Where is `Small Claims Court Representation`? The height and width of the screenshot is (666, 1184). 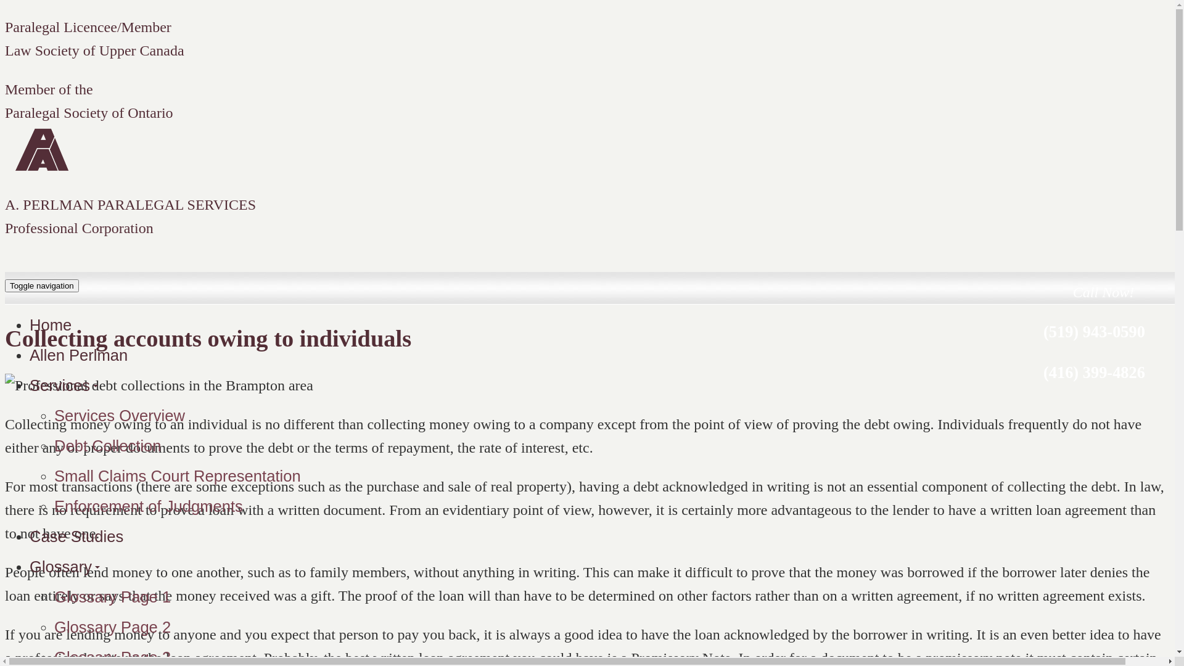
Small Claims Court Representation is located at coordinates (178, 476).